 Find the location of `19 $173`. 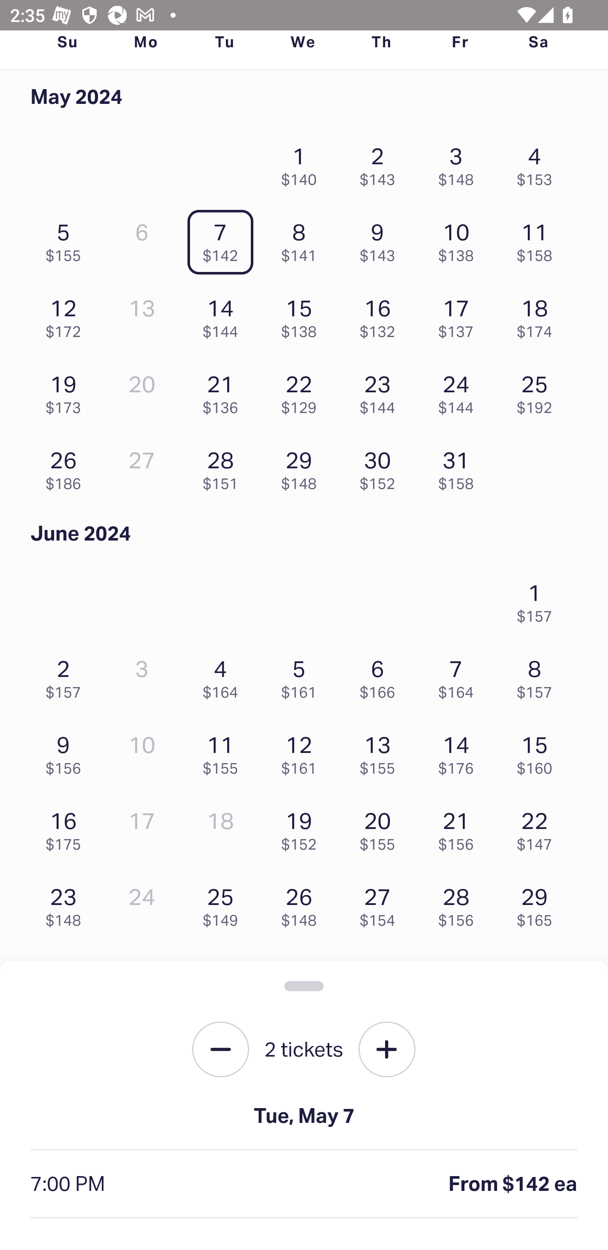

19 $173 is located at coordinates (67, 390).